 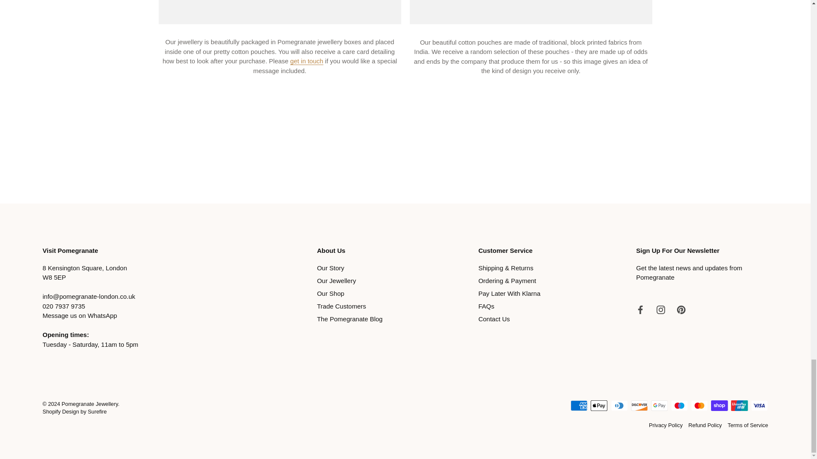 I want to click on Pinterest, so click(x=681, y=309).